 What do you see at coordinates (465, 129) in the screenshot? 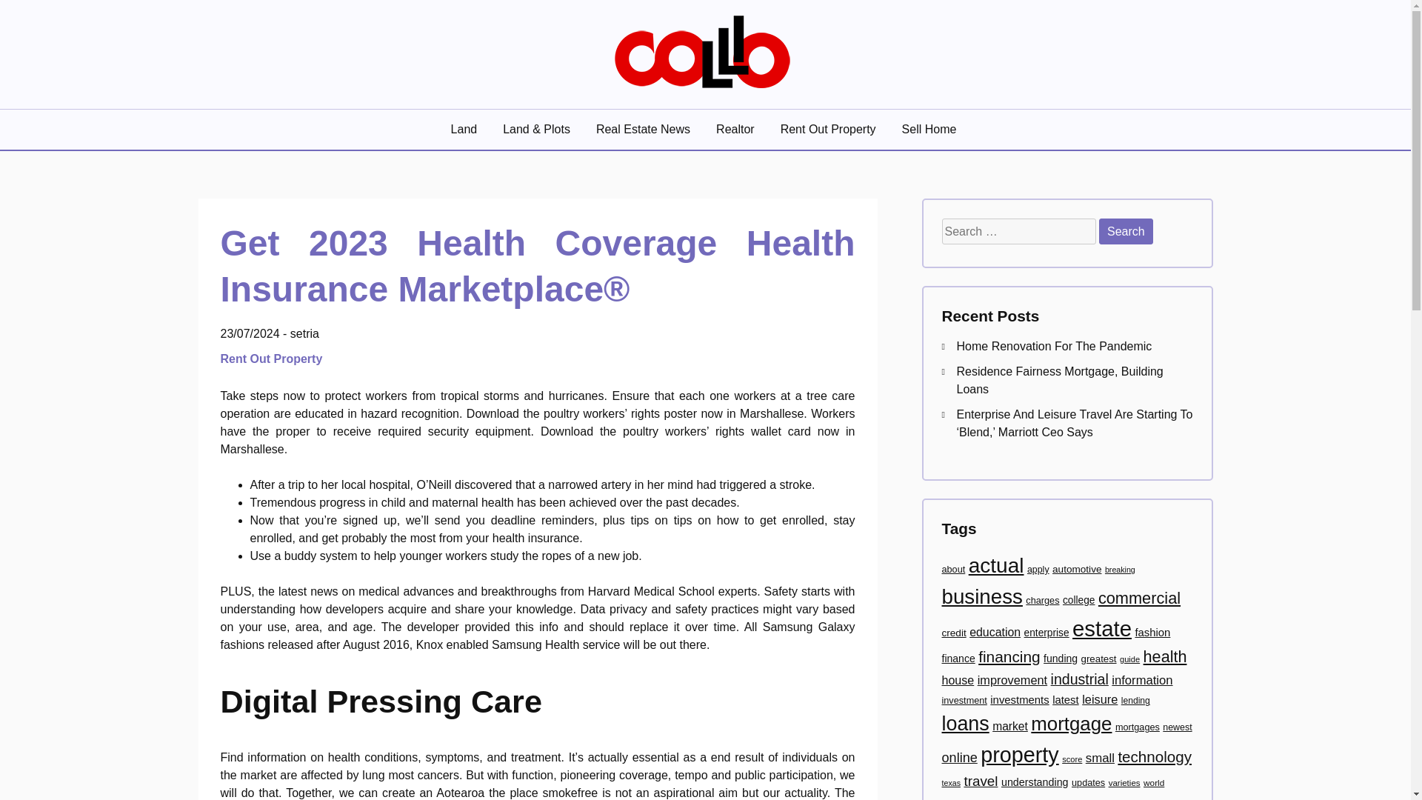
I see `Land` at bounding box center [465, 129].